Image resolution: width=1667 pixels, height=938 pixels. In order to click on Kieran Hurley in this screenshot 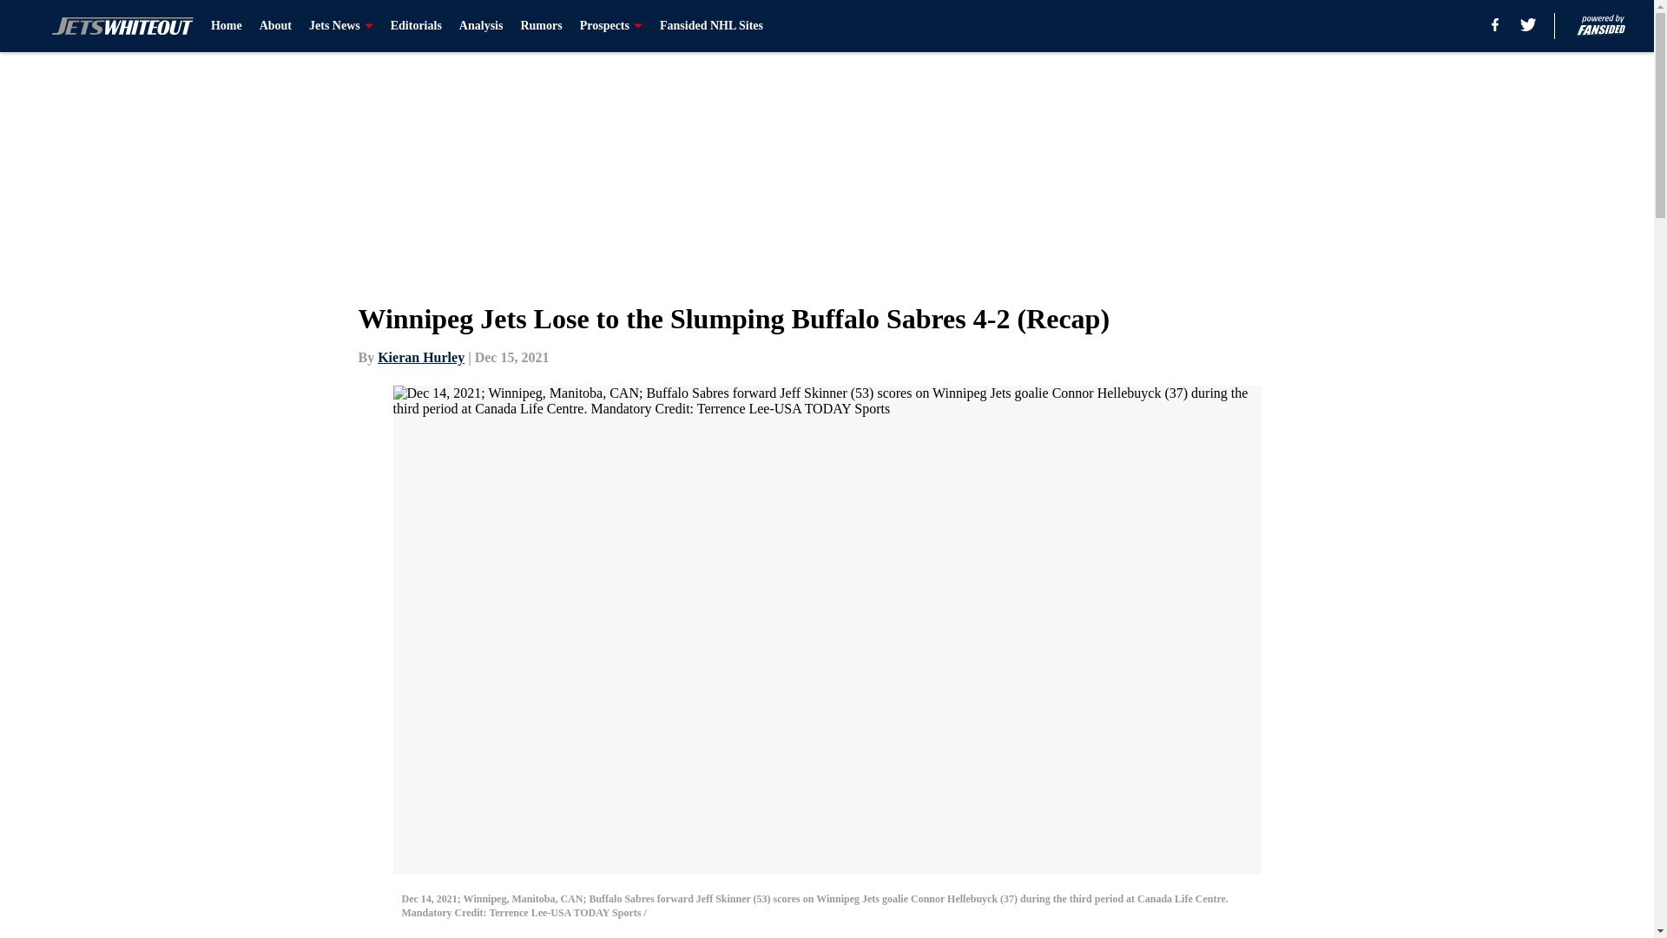, I will do `click(421, 357)`.